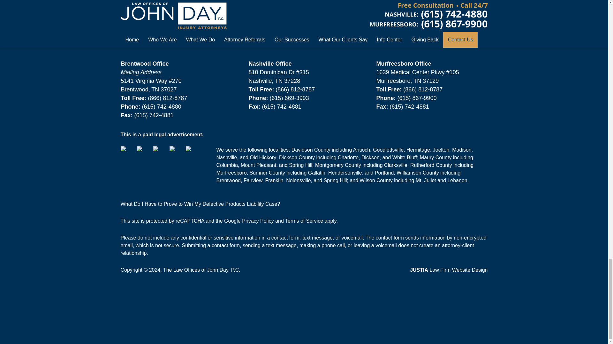 The width and height of the screenshot is (613, 344). What do you see at coordinates (176, 154) in the screenshot?
I see `Justia` at bounding box center [176, 154].